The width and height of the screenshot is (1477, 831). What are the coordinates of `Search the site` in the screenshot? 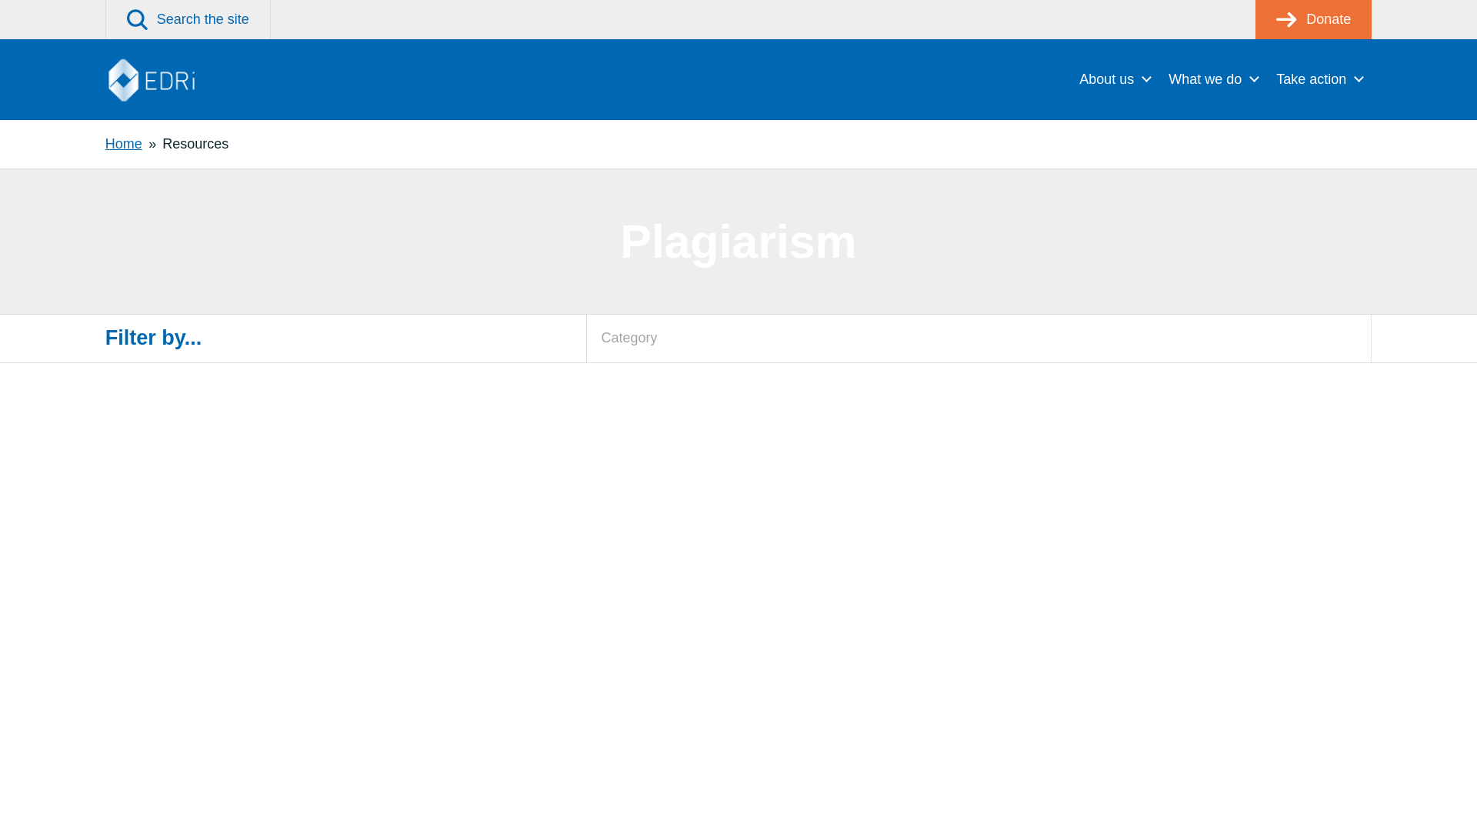 It's located at (188, 19).